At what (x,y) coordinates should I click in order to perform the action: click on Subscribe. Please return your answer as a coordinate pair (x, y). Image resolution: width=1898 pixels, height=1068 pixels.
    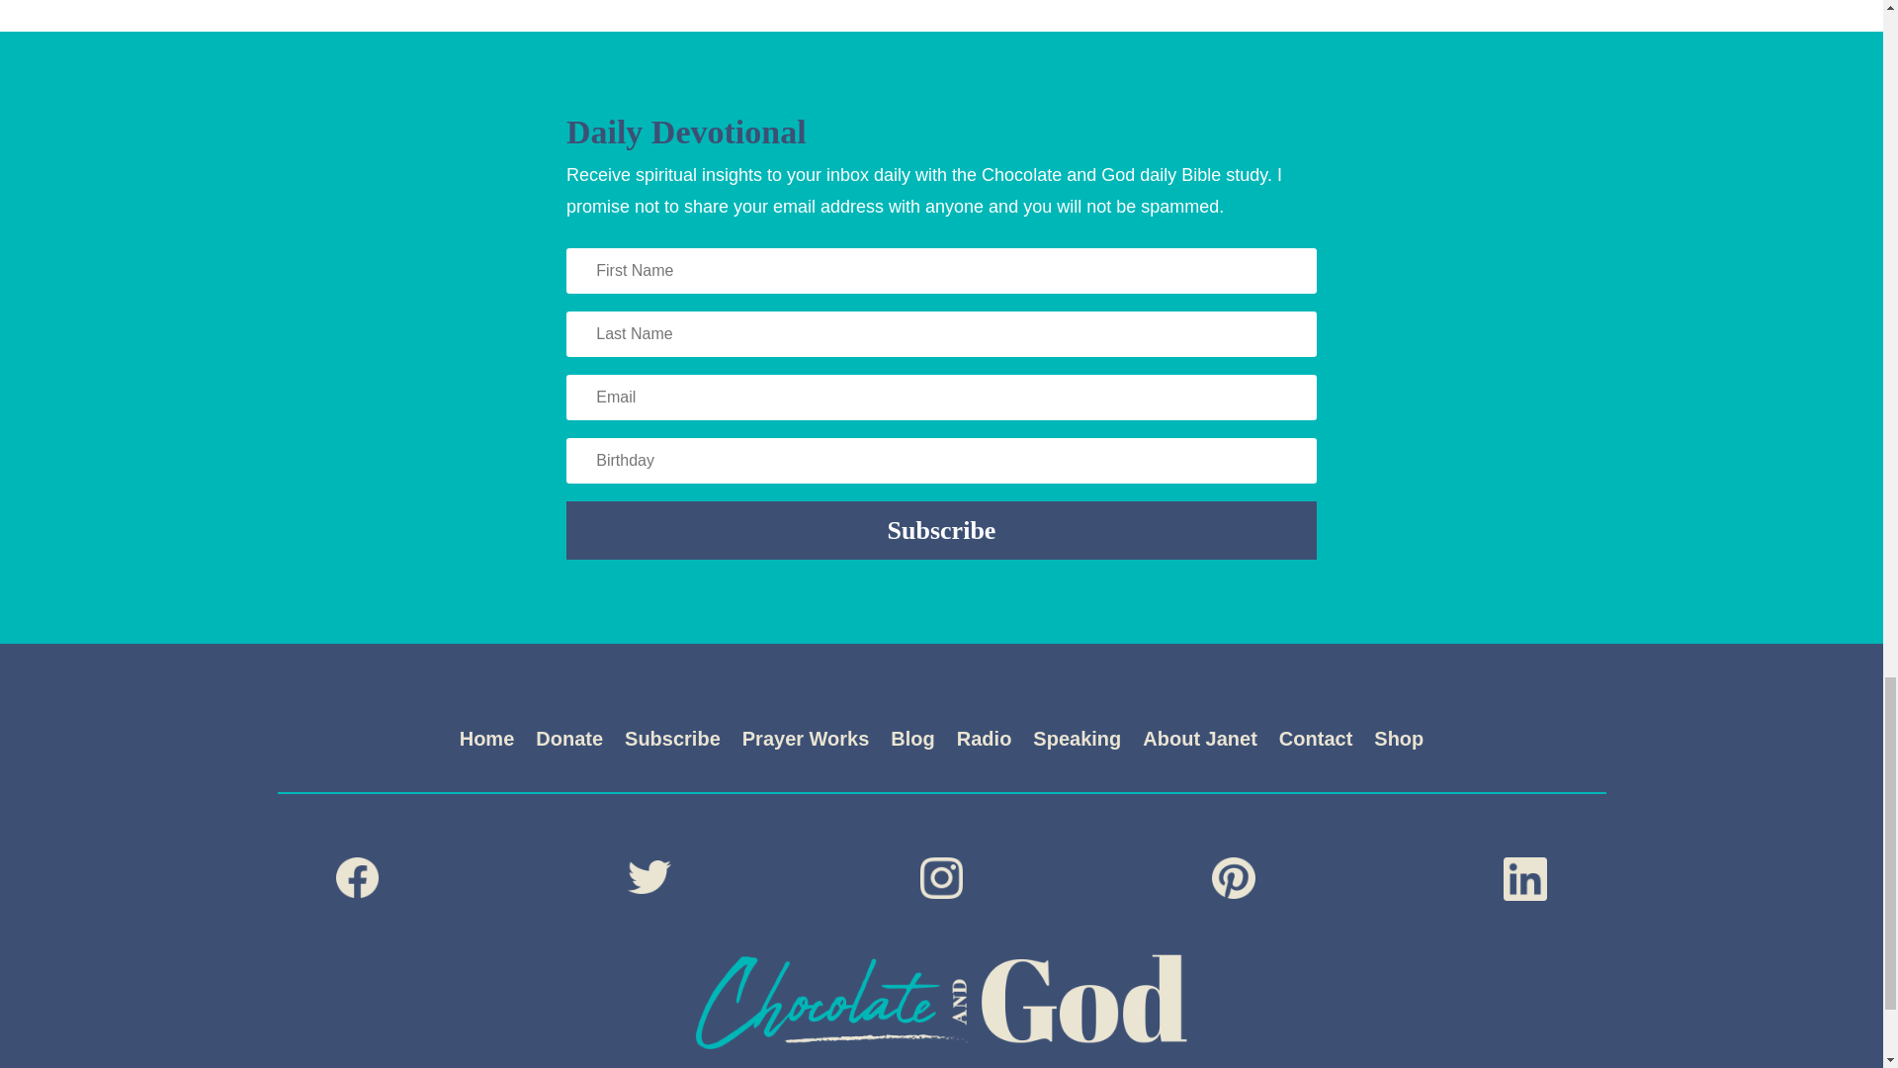
    Looking at the image, I should click on (941, 530).